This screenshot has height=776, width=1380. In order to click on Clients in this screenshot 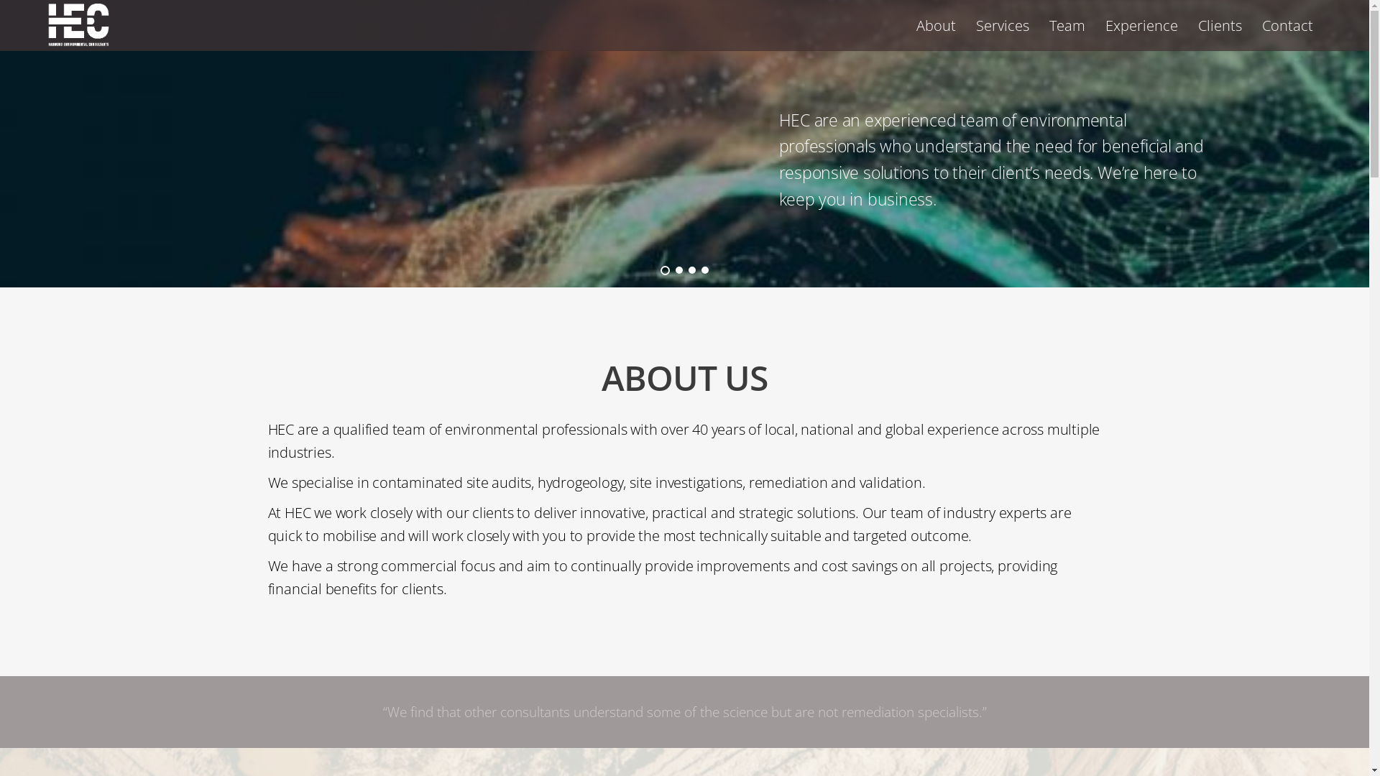, I will do `click(1220, 26)`.